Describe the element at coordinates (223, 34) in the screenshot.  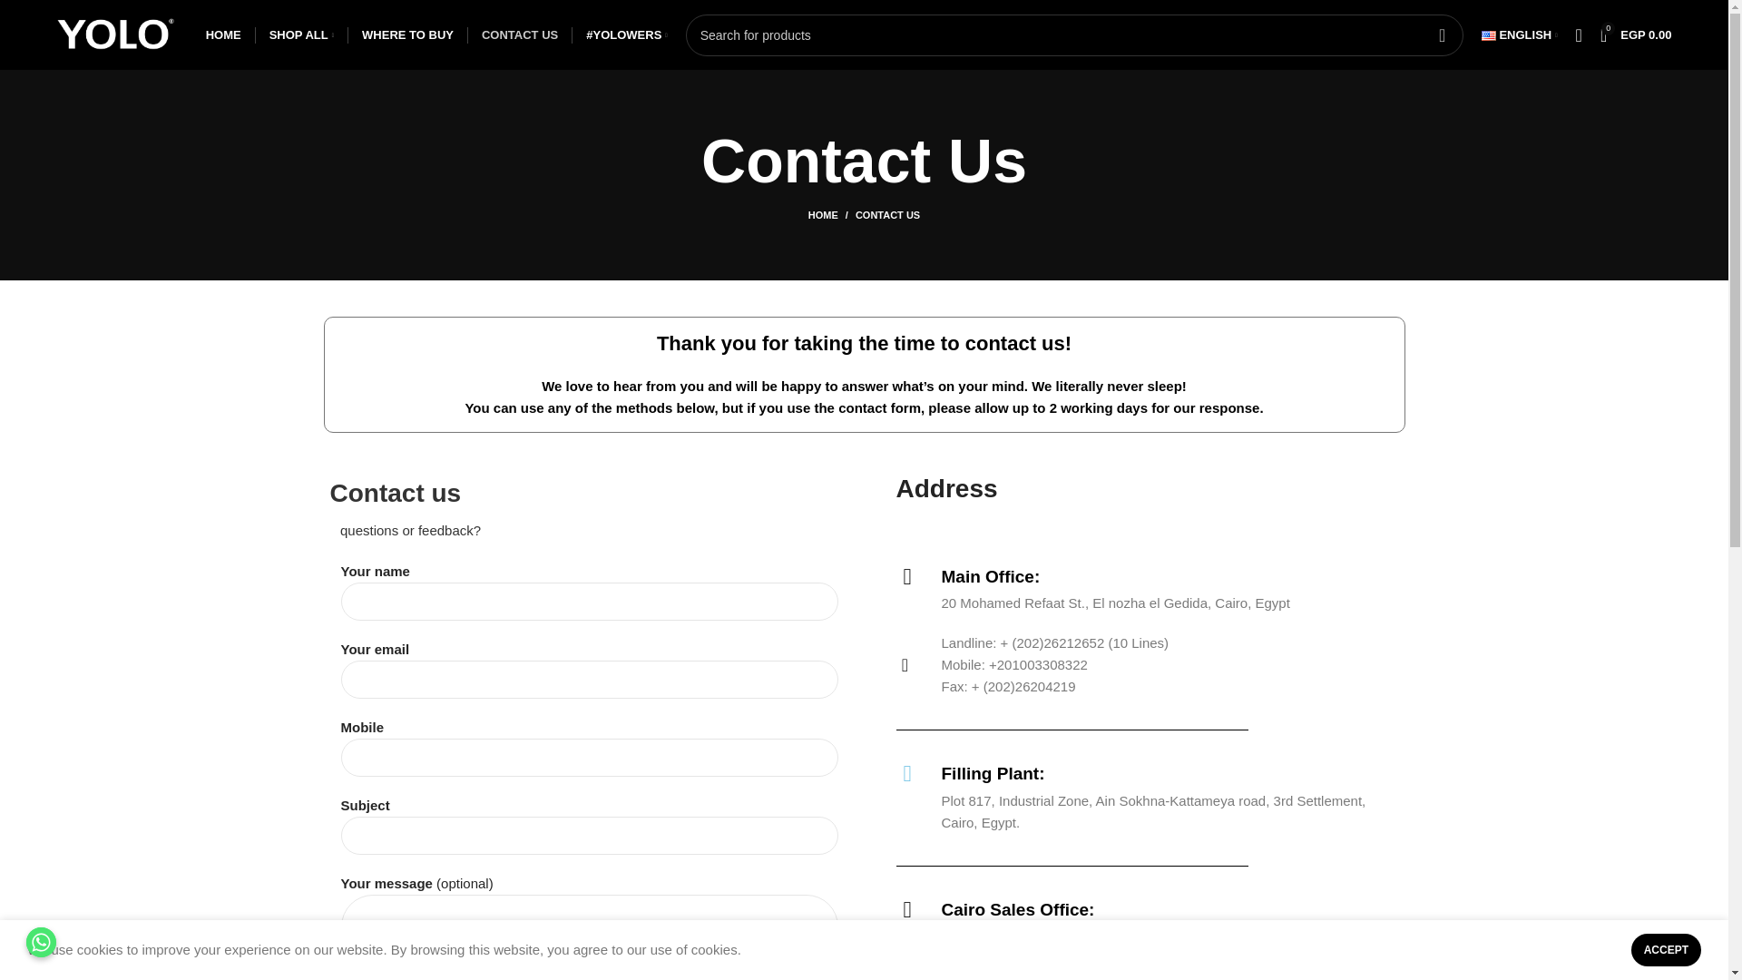
I see `HOME` at that location.